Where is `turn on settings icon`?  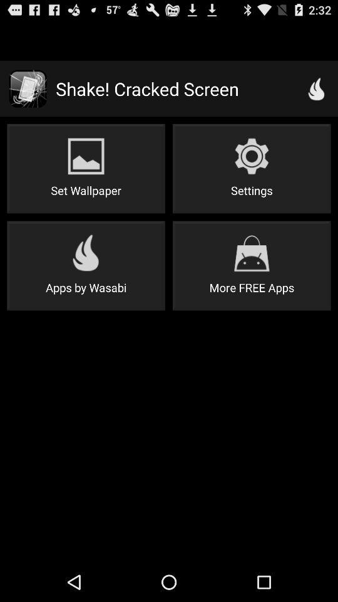 turn on settings icon is located at coordinates (252, 168).